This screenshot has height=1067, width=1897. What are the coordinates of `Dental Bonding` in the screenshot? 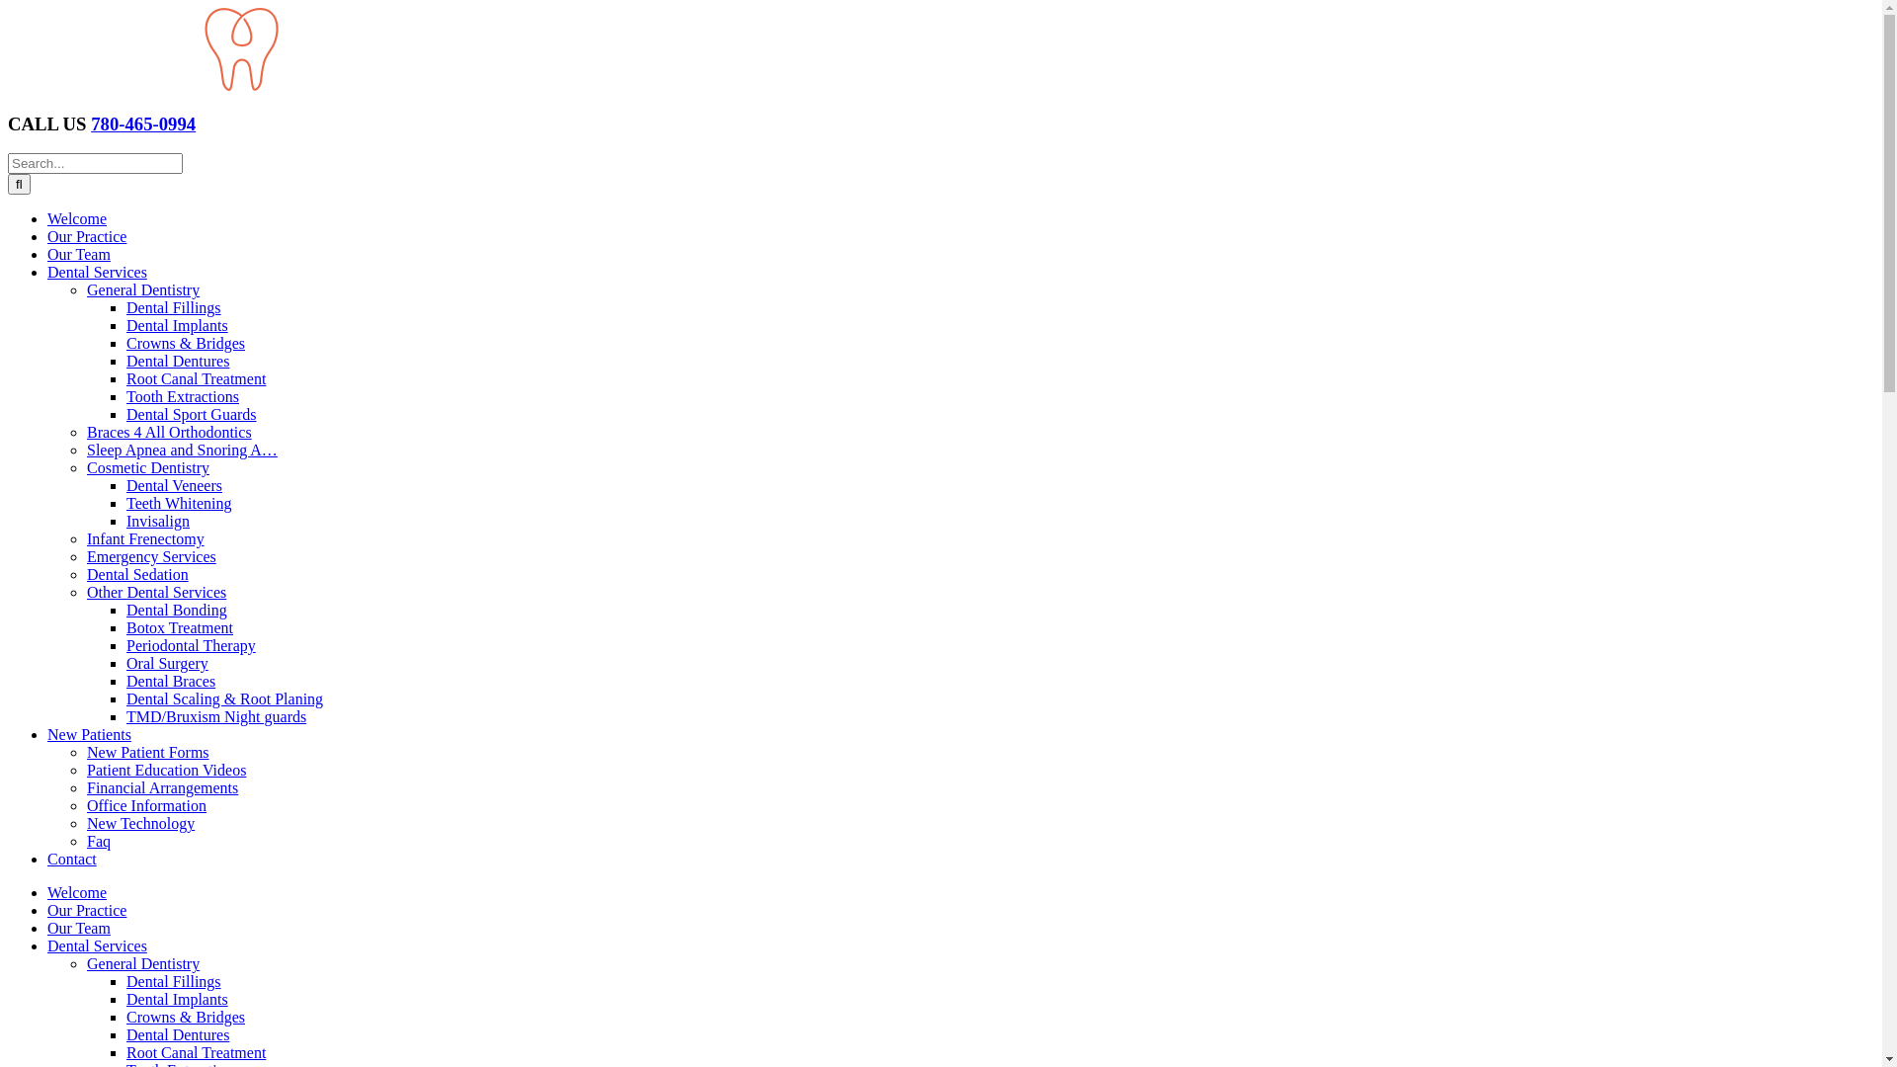 It's located at (177, 611).